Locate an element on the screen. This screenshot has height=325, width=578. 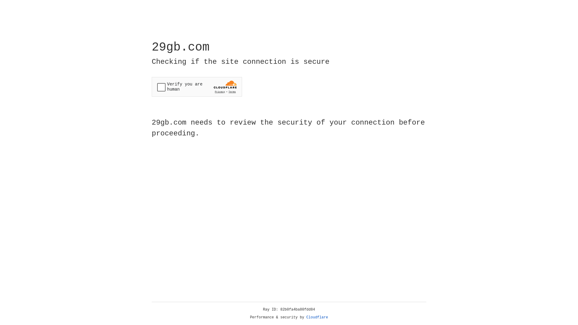
Cloudflare is located at coordinates (317, 317).